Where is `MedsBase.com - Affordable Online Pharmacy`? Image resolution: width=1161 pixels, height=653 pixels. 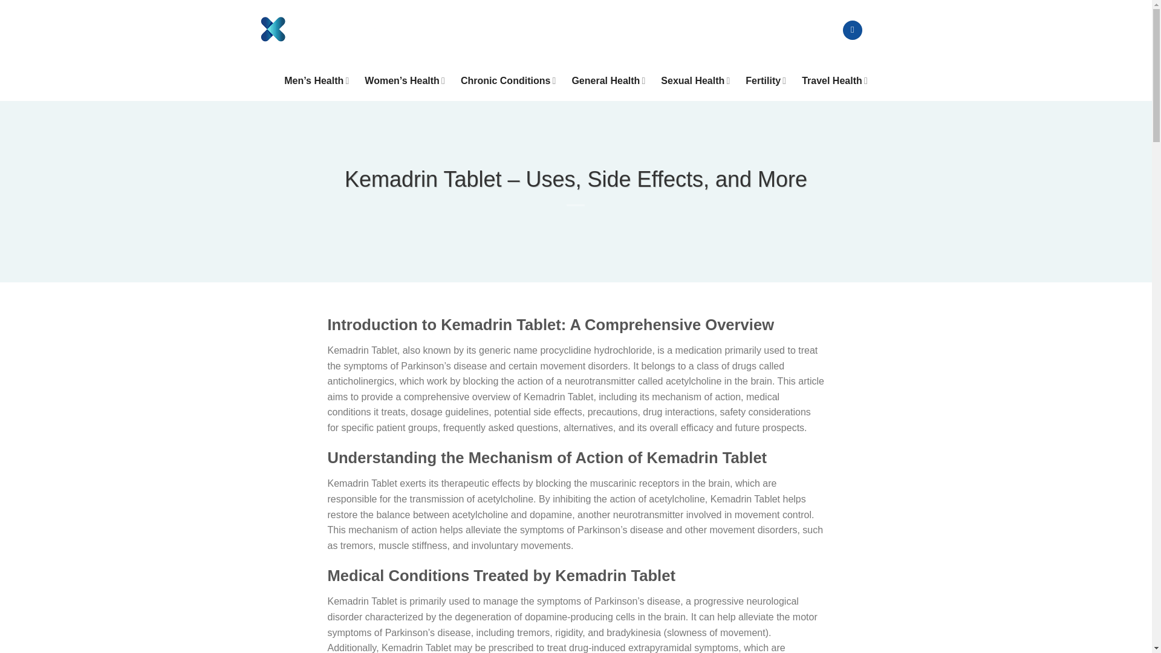
MedsBase.com - Affordable Online Pharmacy is located at coordinates (319, 30).